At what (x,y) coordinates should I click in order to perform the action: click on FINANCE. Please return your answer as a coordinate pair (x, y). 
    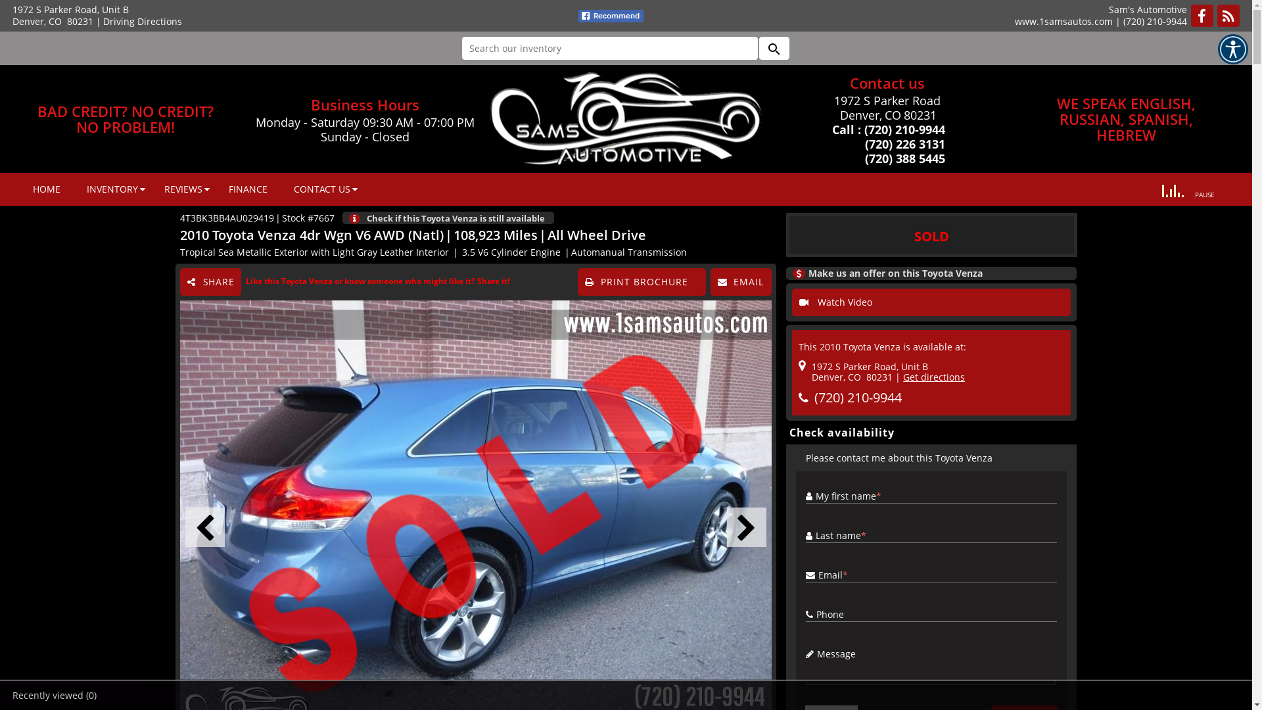
    Looking at the image, I should click on (248, 189).